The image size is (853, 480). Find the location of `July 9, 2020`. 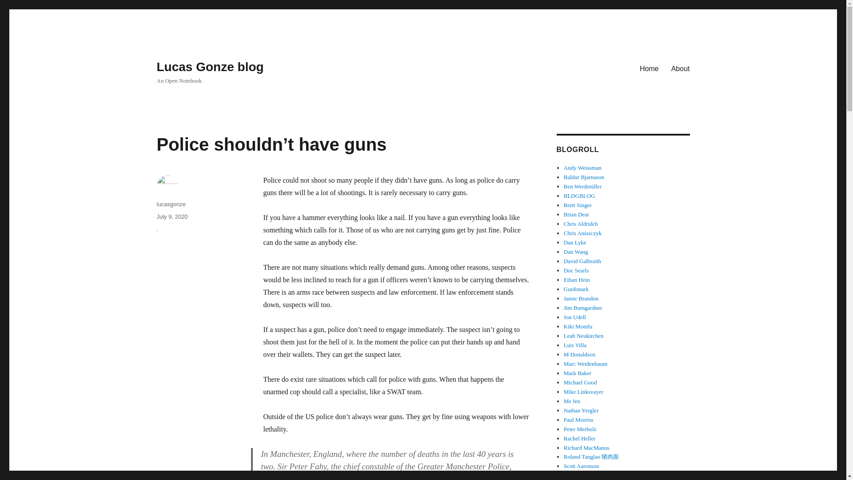

July 9, 2020 is located at coordinates (171, 216).